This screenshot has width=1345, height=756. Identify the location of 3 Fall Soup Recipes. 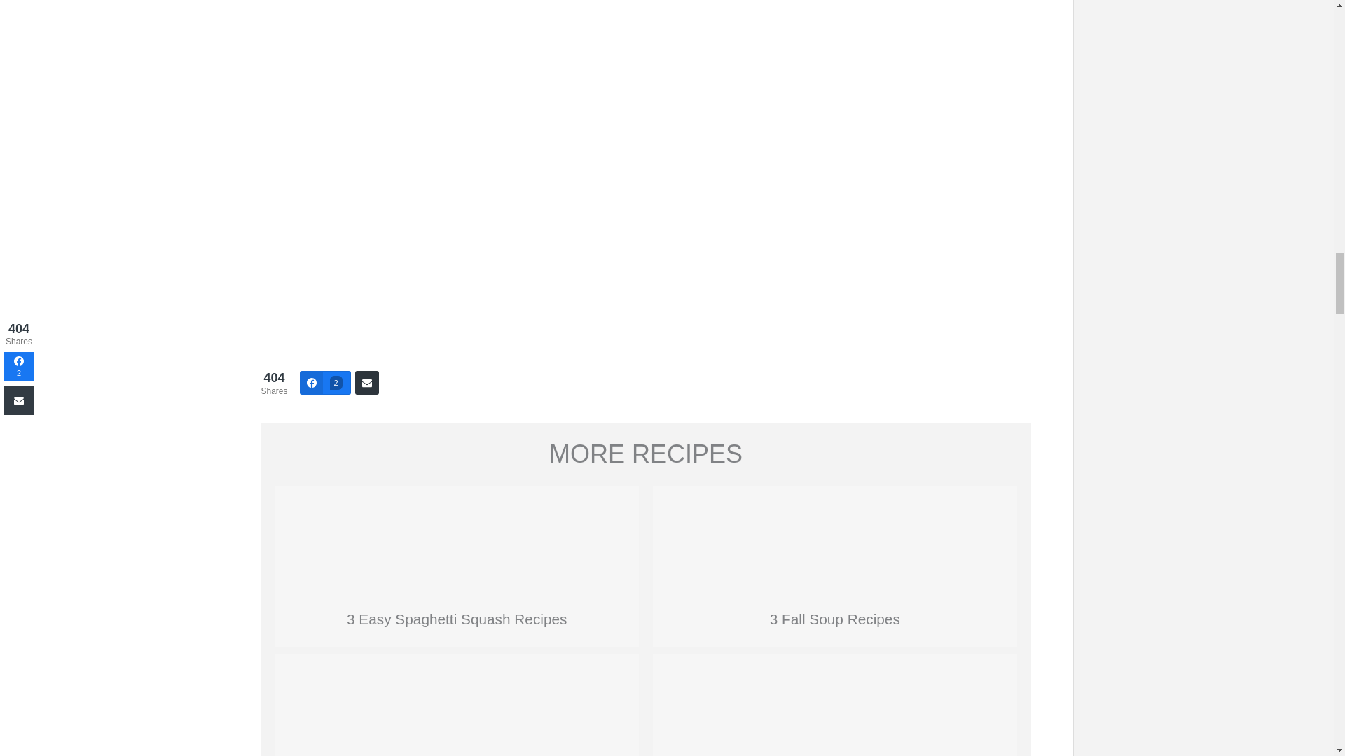
(834, 538).